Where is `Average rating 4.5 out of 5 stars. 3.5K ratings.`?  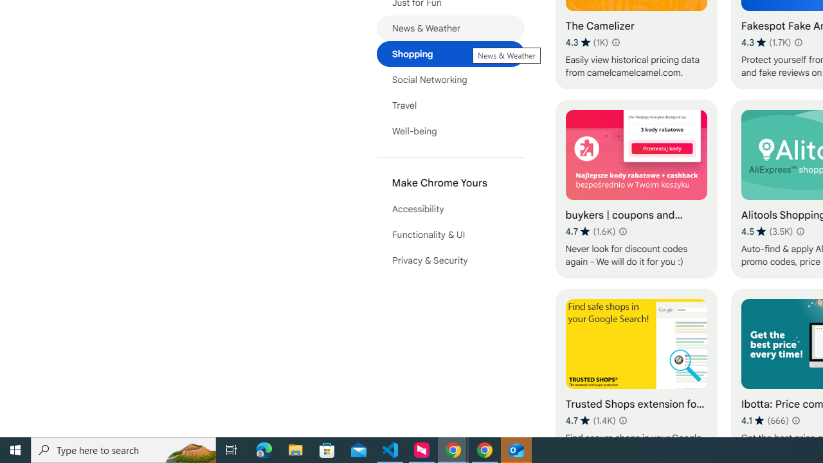
Average rating 4.5 out of 5 stars. 3.5K ratings. is located at coordinates (766, 232).